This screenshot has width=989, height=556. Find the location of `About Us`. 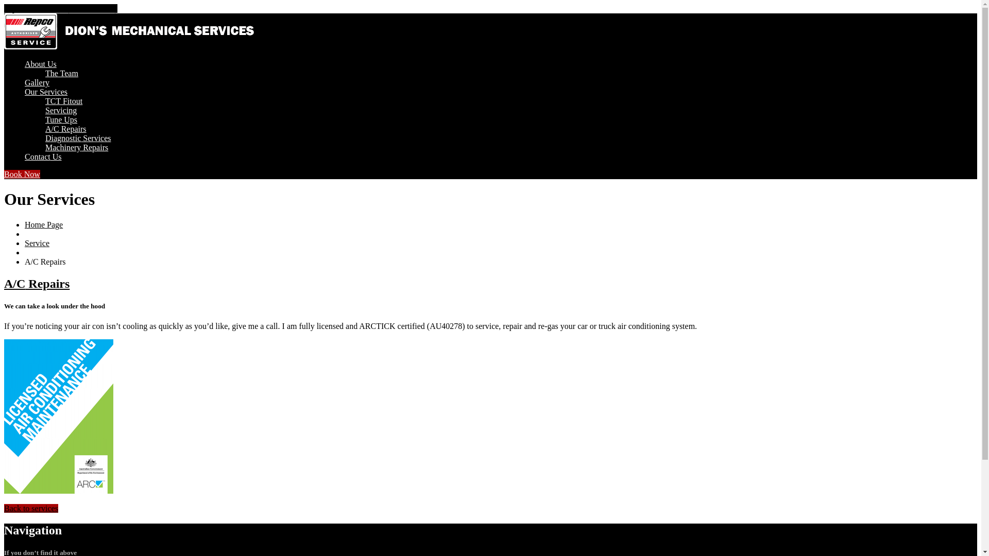

About Us is located at coordinates (41, 64).